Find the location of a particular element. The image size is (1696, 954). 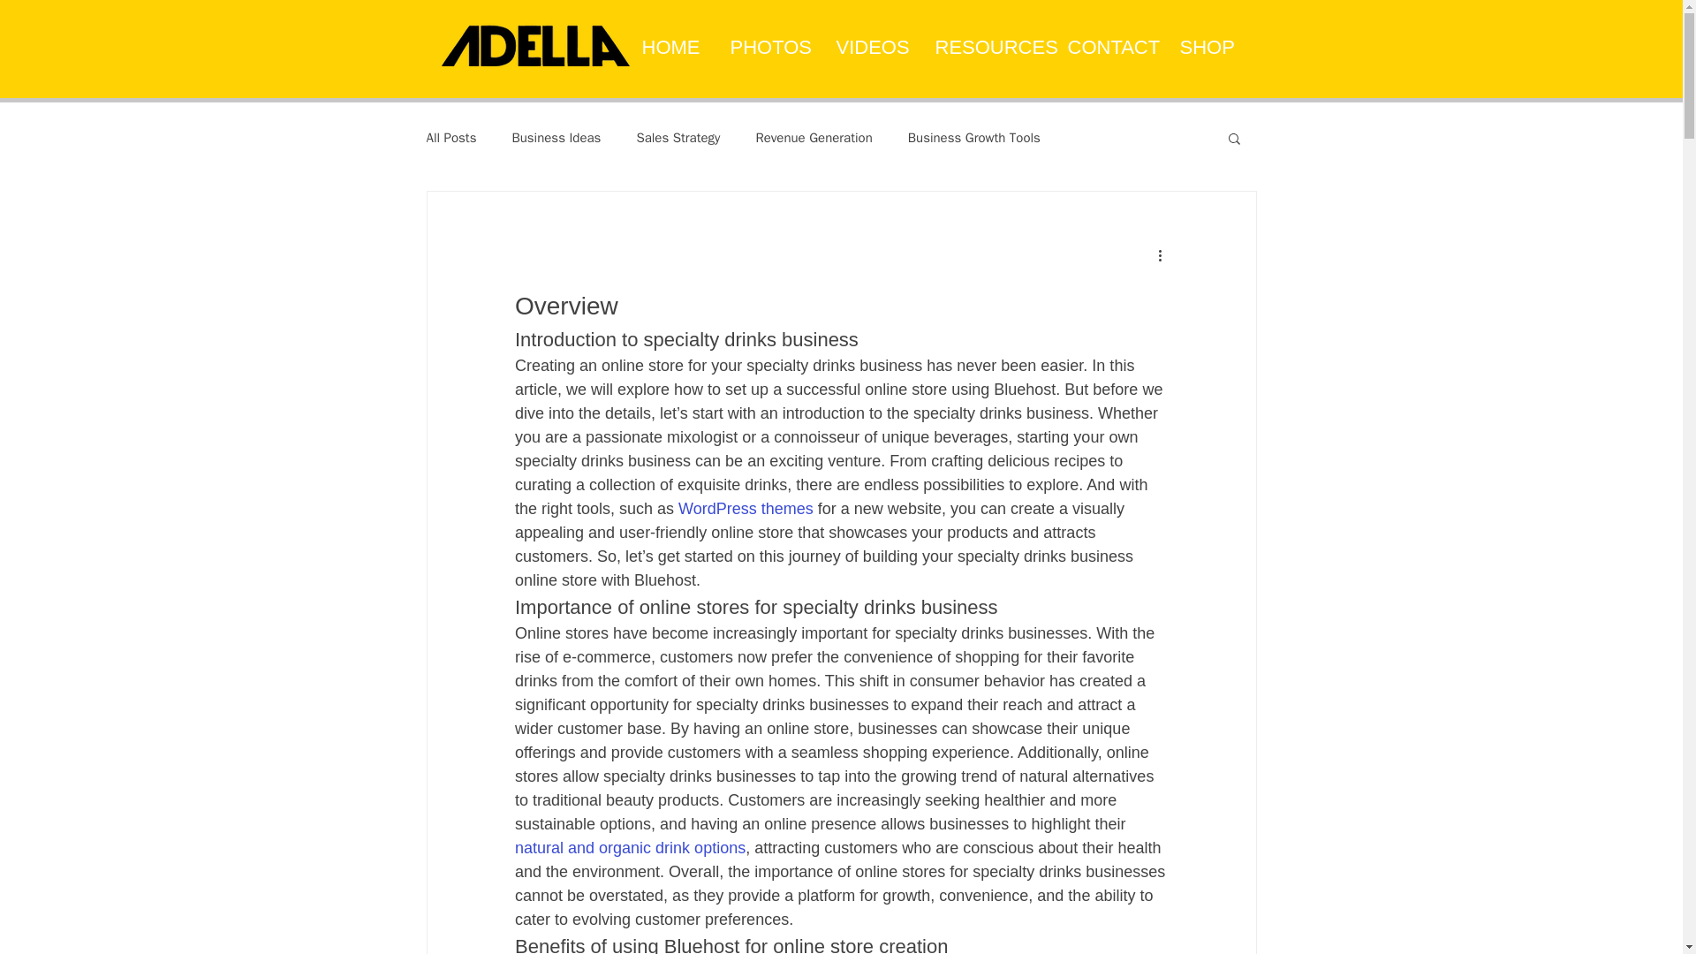

SHOP is located at coordinates (1207, 39).